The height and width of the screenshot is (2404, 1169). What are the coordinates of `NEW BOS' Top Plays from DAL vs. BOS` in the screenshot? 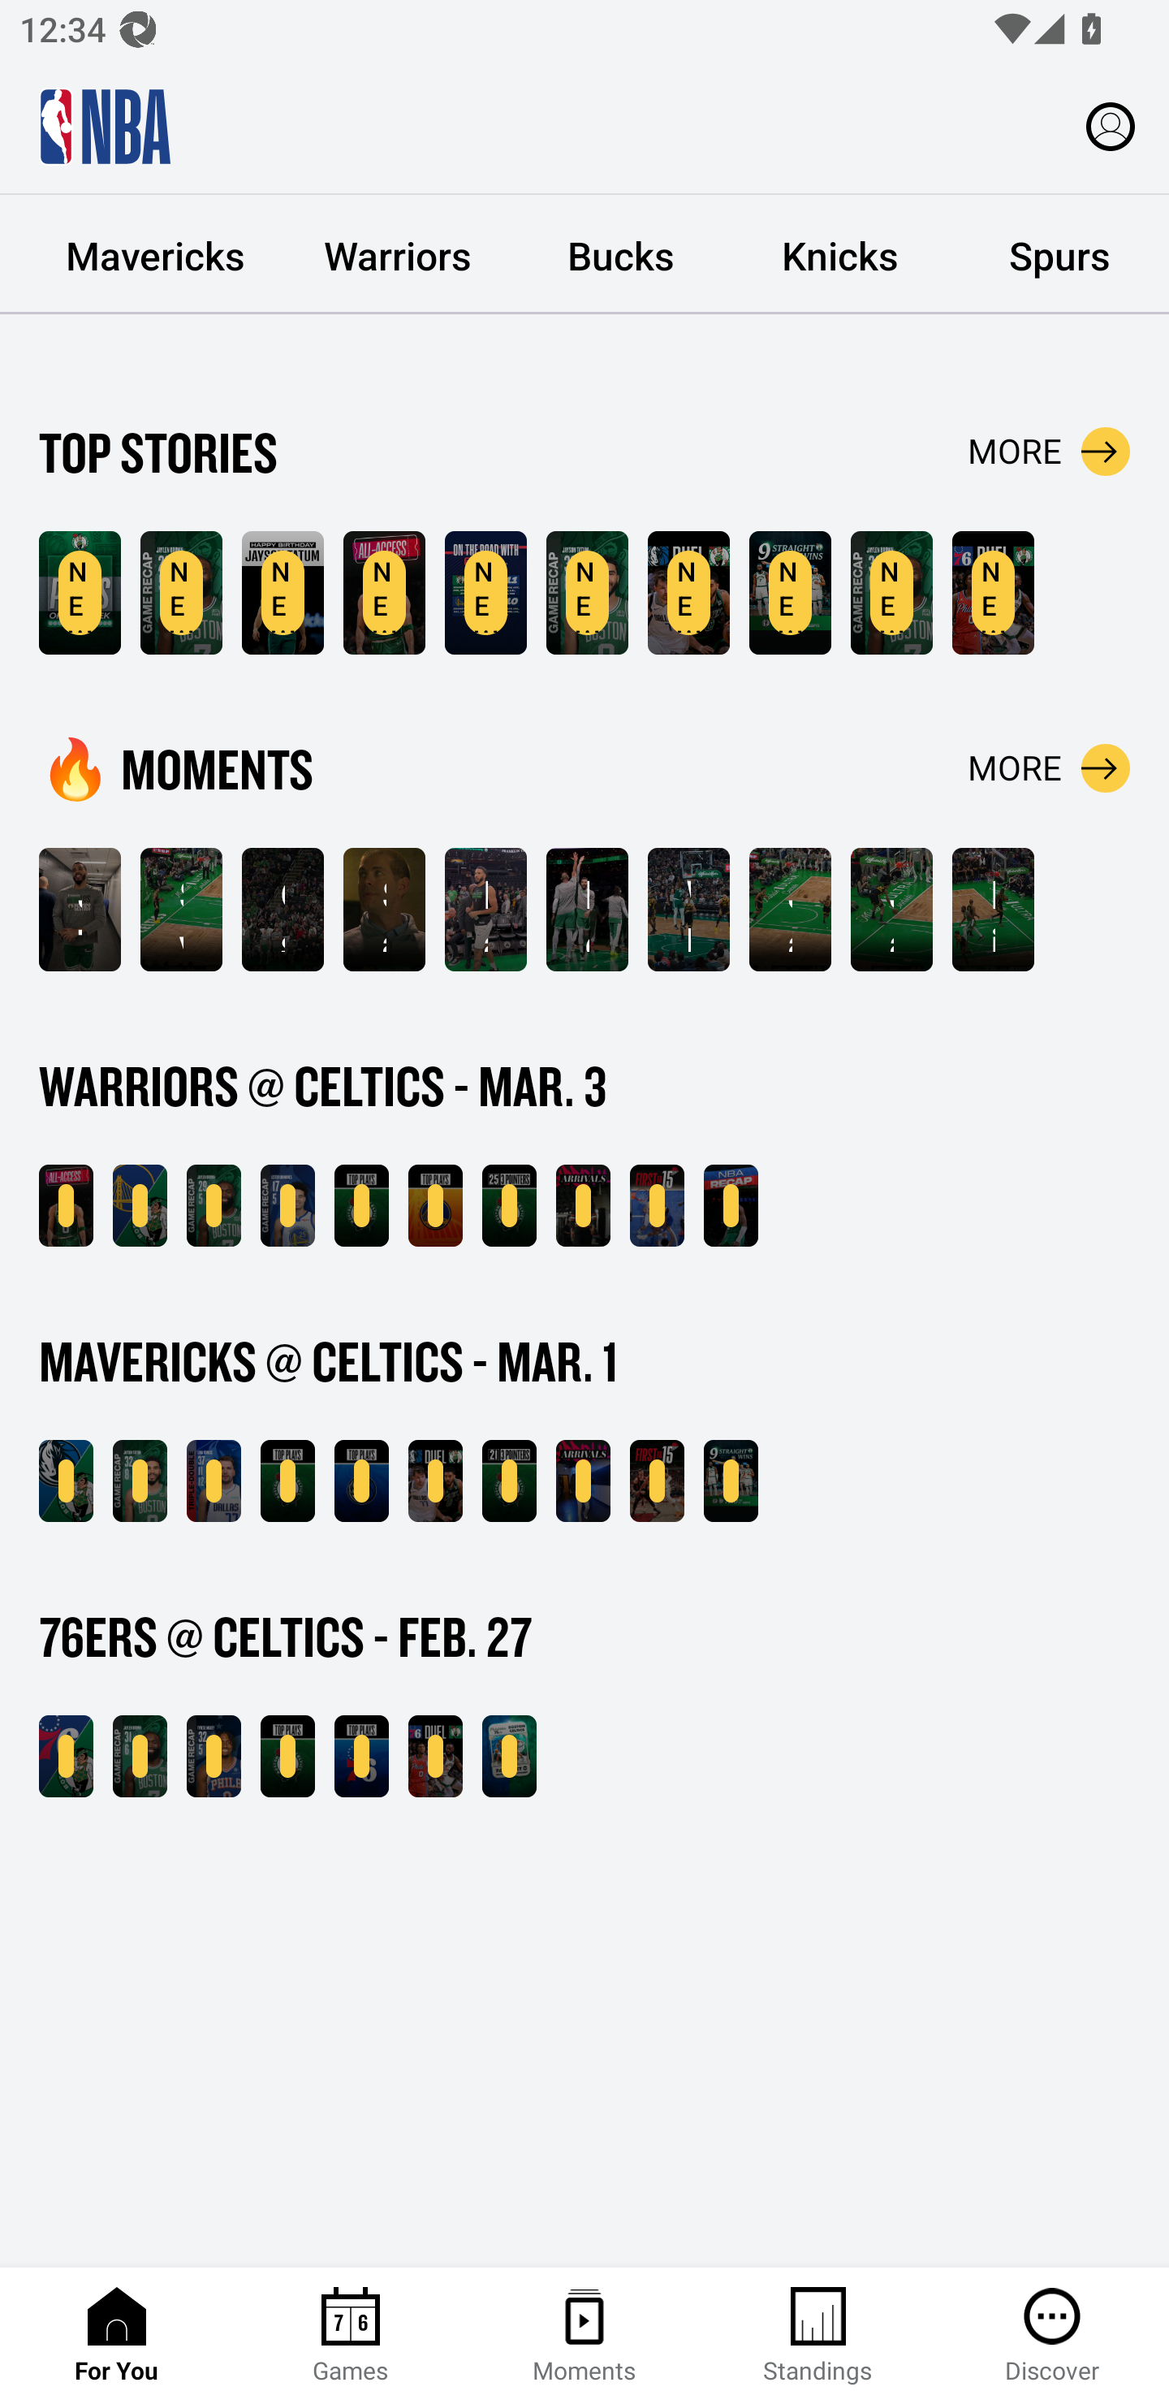 It's located at (287, 1481).